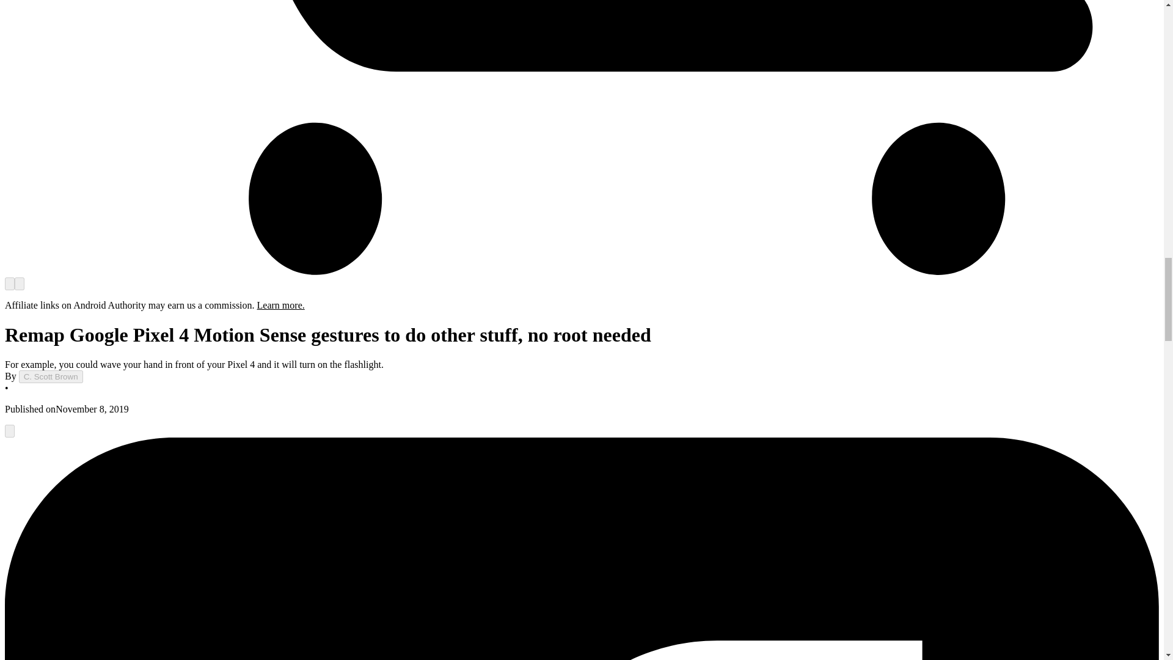 The image size is (1173, 660). I want to click on Learn more., so click(281, 305).